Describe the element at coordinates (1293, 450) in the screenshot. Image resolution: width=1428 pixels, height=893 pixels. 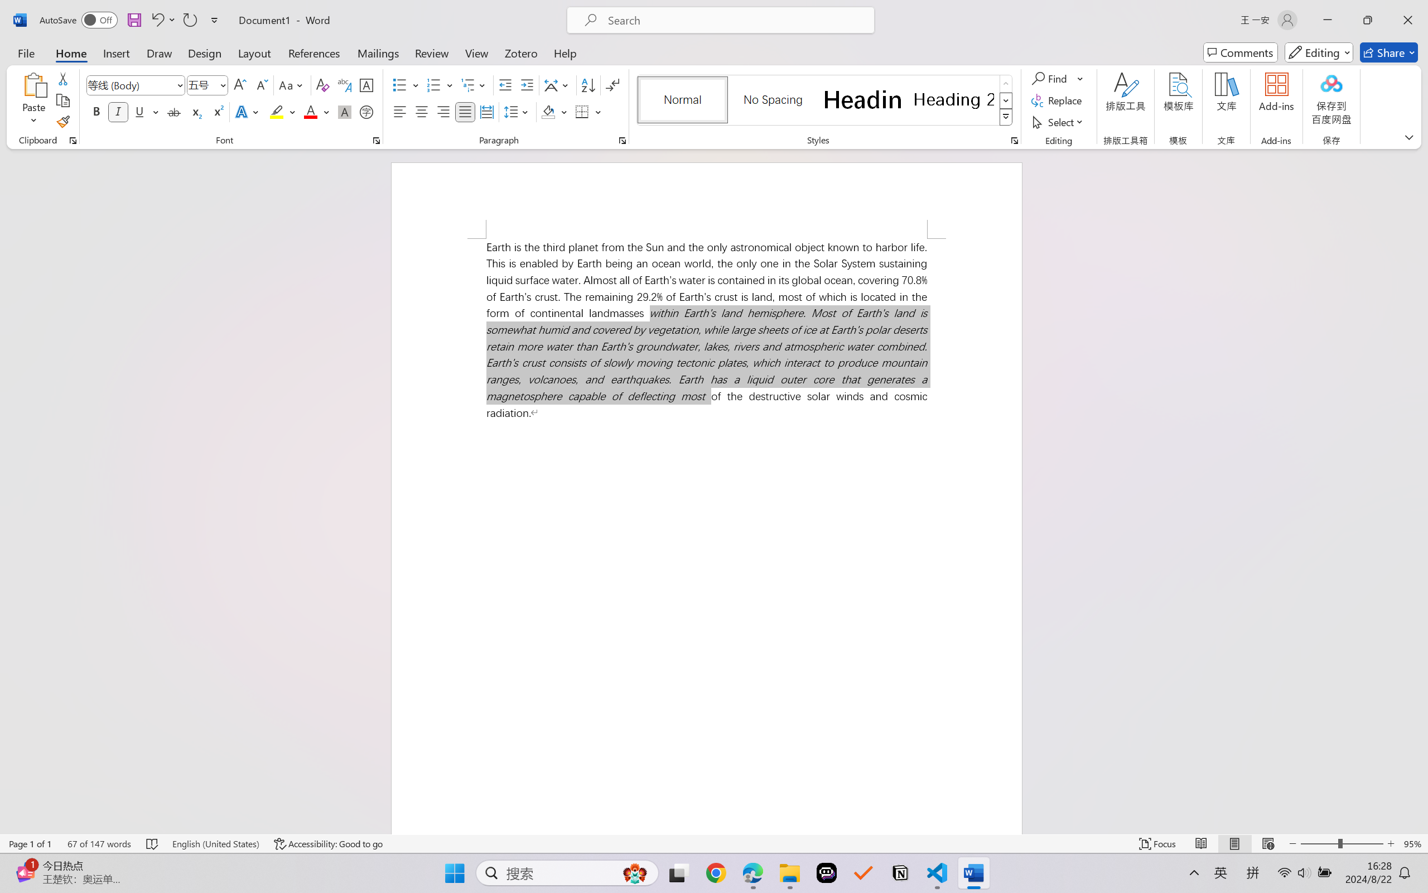
I see `play Record a Presentation` at that location.